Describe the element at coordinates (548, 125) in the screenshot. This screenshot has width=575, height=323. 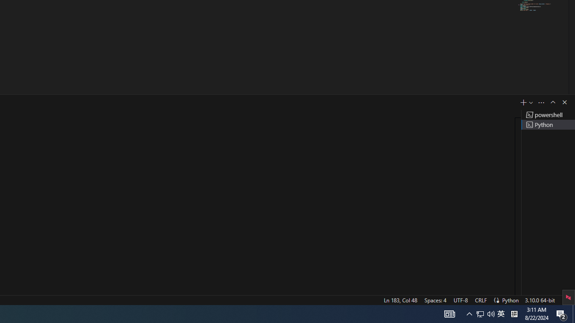
I see `Terminal 5 Python` at that location.